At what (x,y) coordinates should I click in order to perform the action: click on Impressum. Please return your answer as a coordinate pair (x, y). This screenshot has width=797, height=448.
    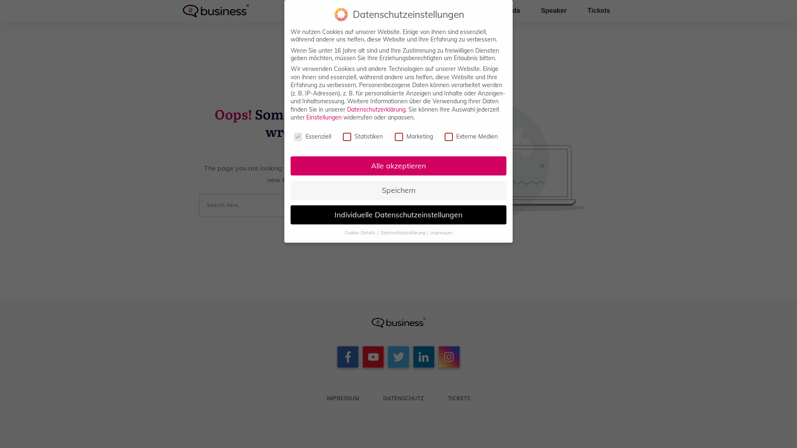
    Looking at the image, I should click on (441, 233).